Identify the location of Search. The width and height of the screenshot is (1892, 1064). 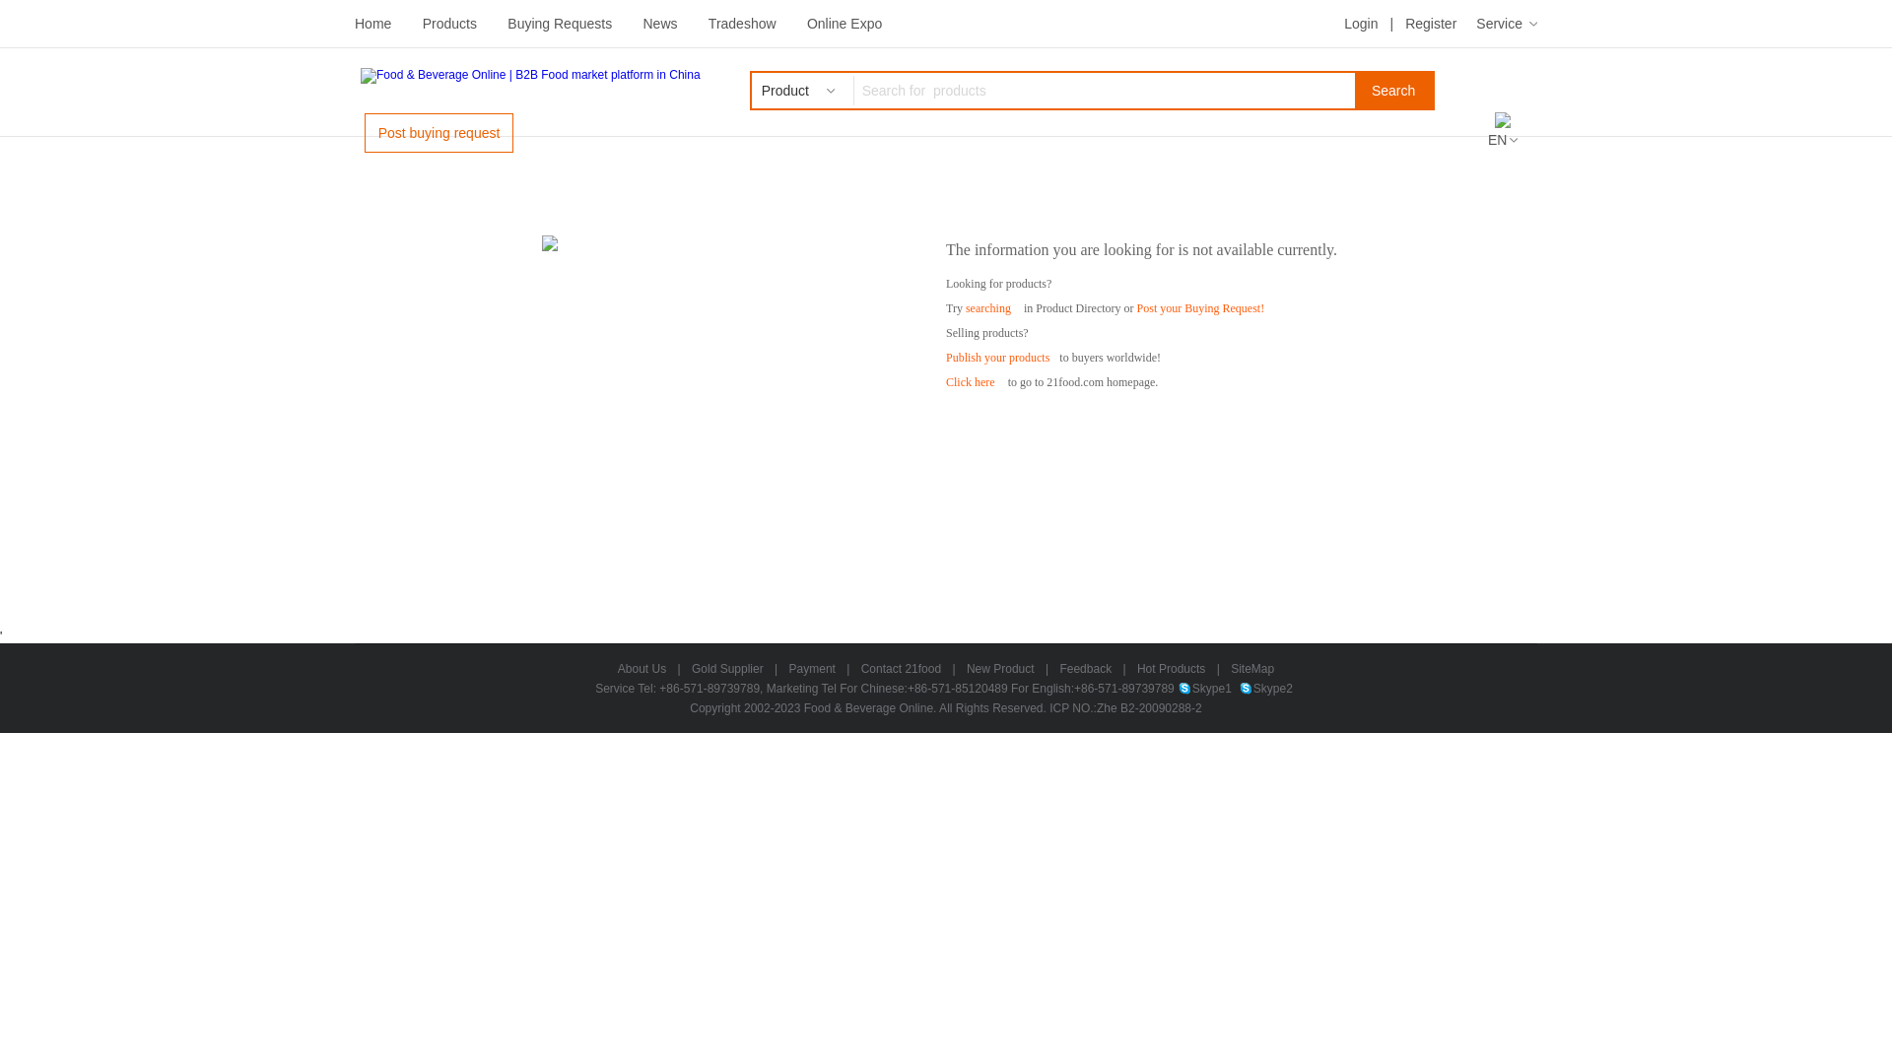
(1393, 91).